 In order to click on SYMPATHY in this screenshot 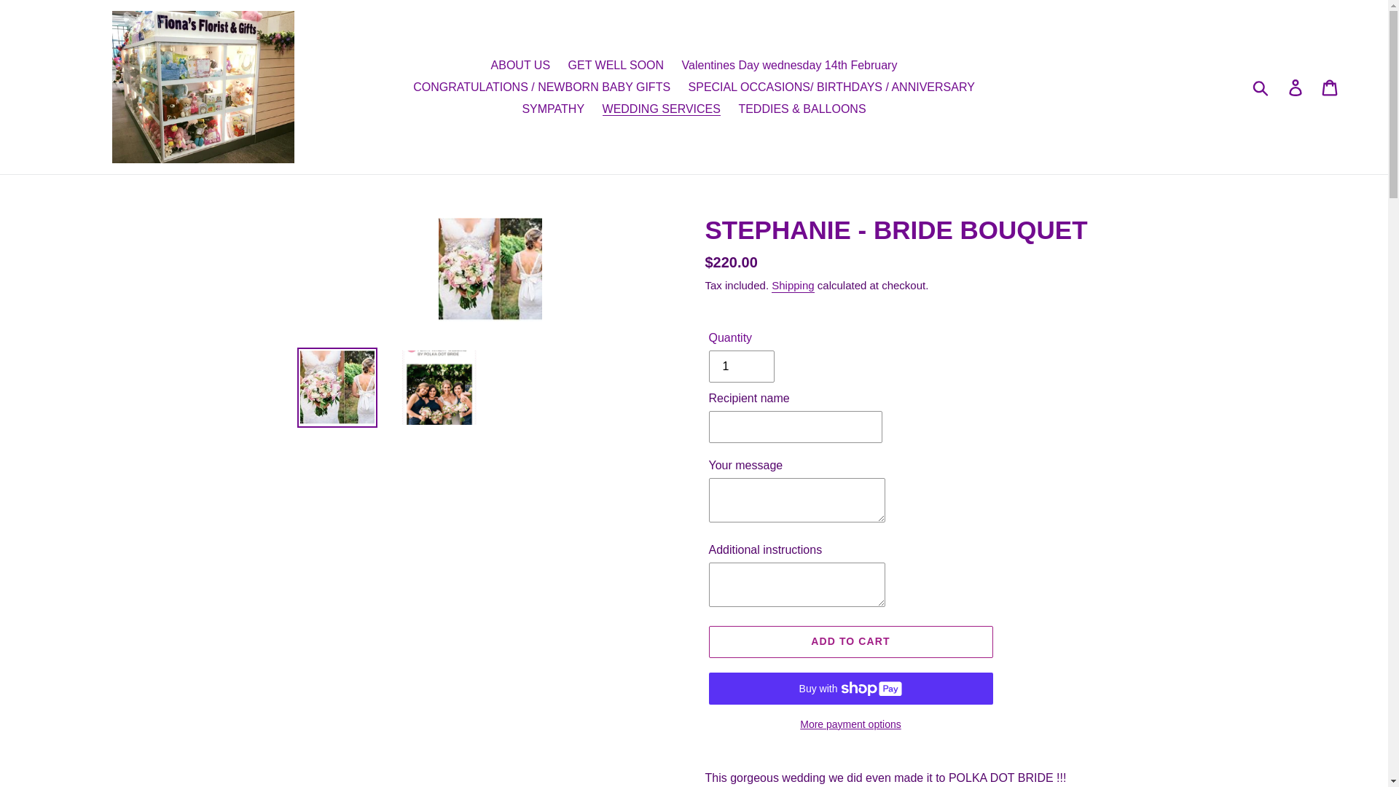, I will do `click(553, 108)`.